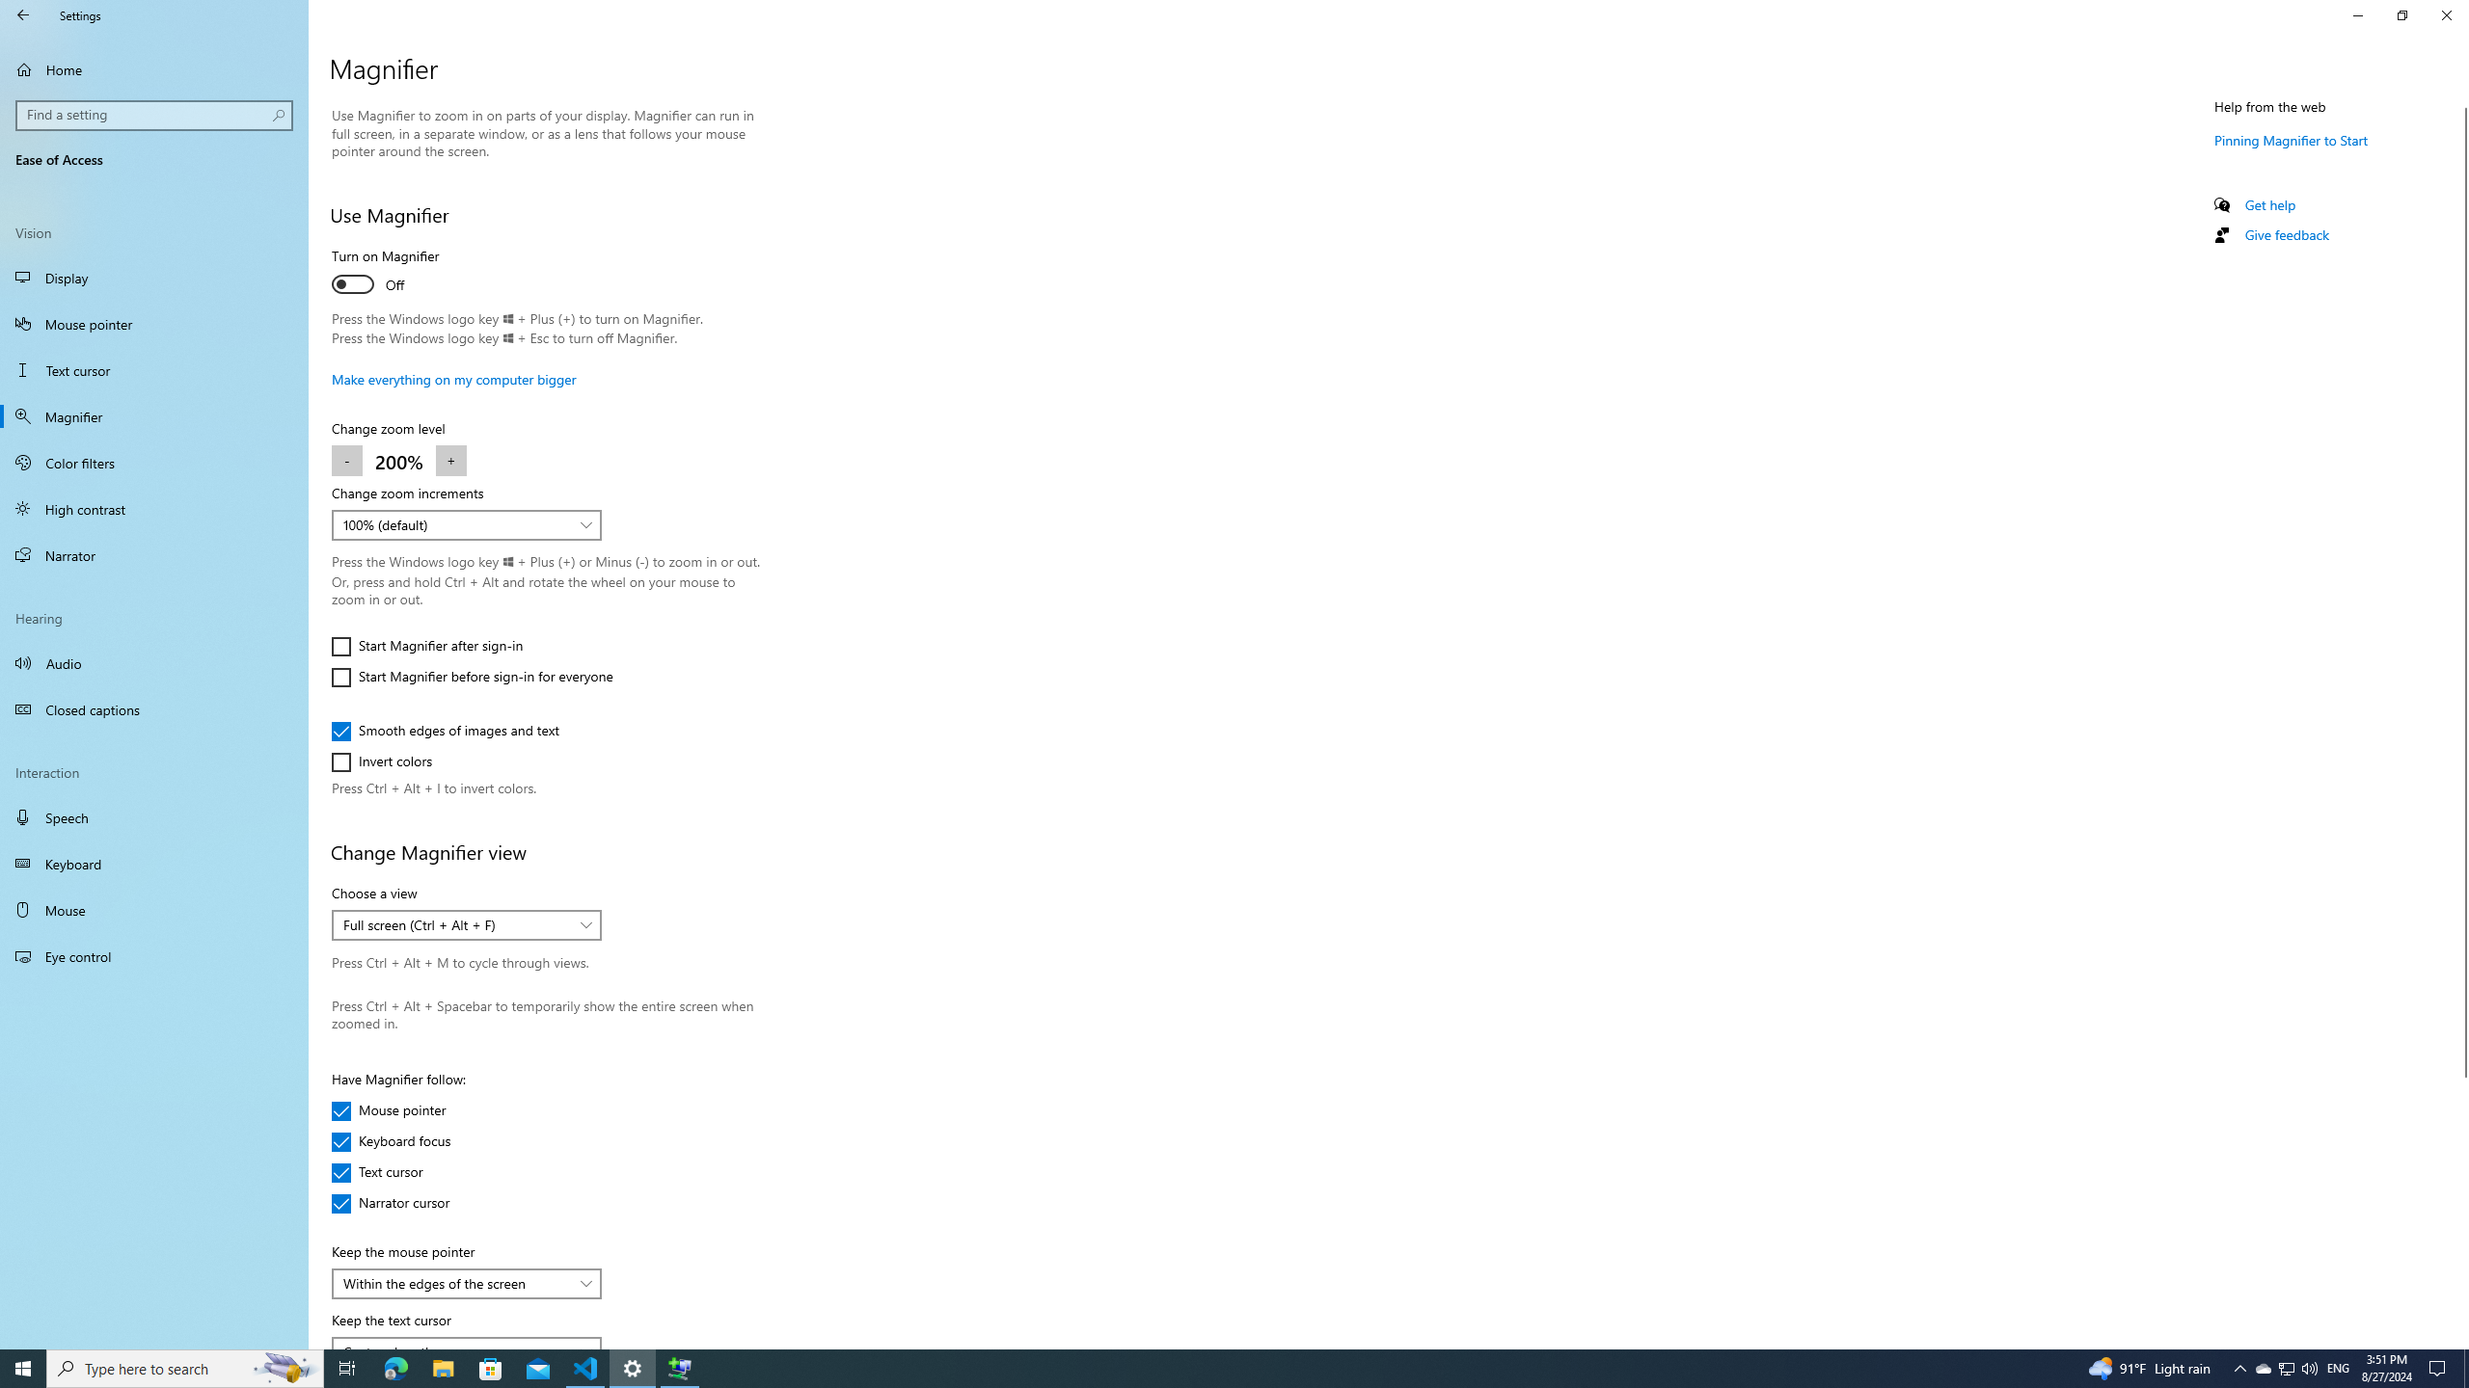 The width and height of the screenshot is (2469, 1388). I want to click on Task View, so click(347, 1369).